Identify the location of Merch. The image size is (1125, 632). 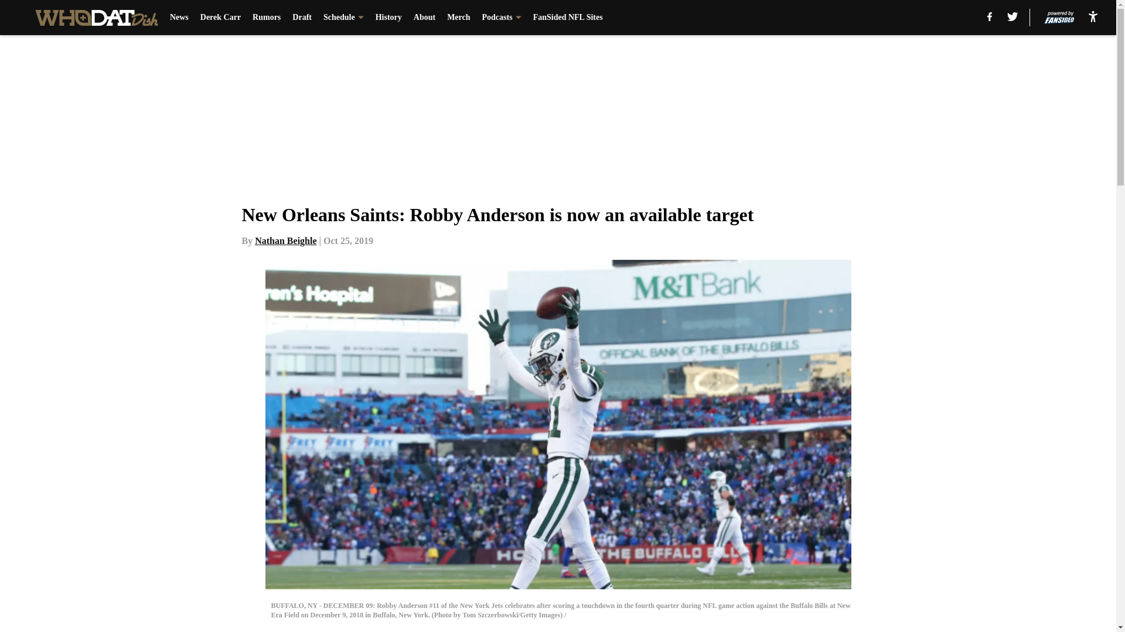
(458, 18).